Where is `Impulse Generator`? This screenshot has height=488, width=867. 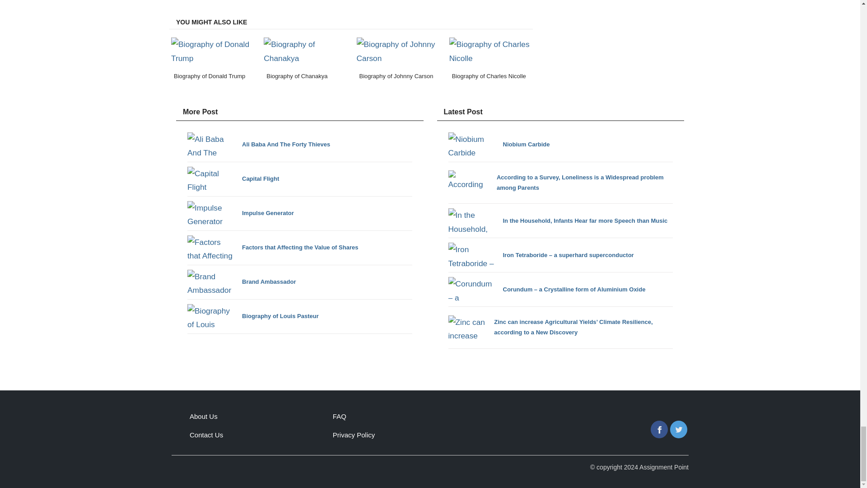
Impulse Generator is located at coordinates (240, 213).